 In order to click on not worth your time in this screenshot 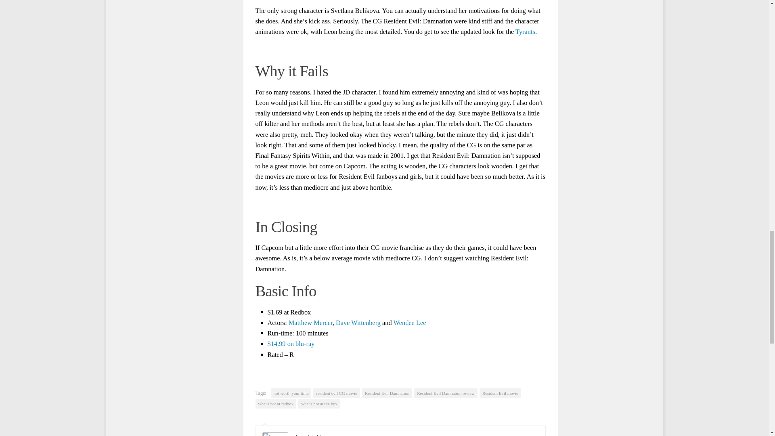, I will do `click(291, 393)`.